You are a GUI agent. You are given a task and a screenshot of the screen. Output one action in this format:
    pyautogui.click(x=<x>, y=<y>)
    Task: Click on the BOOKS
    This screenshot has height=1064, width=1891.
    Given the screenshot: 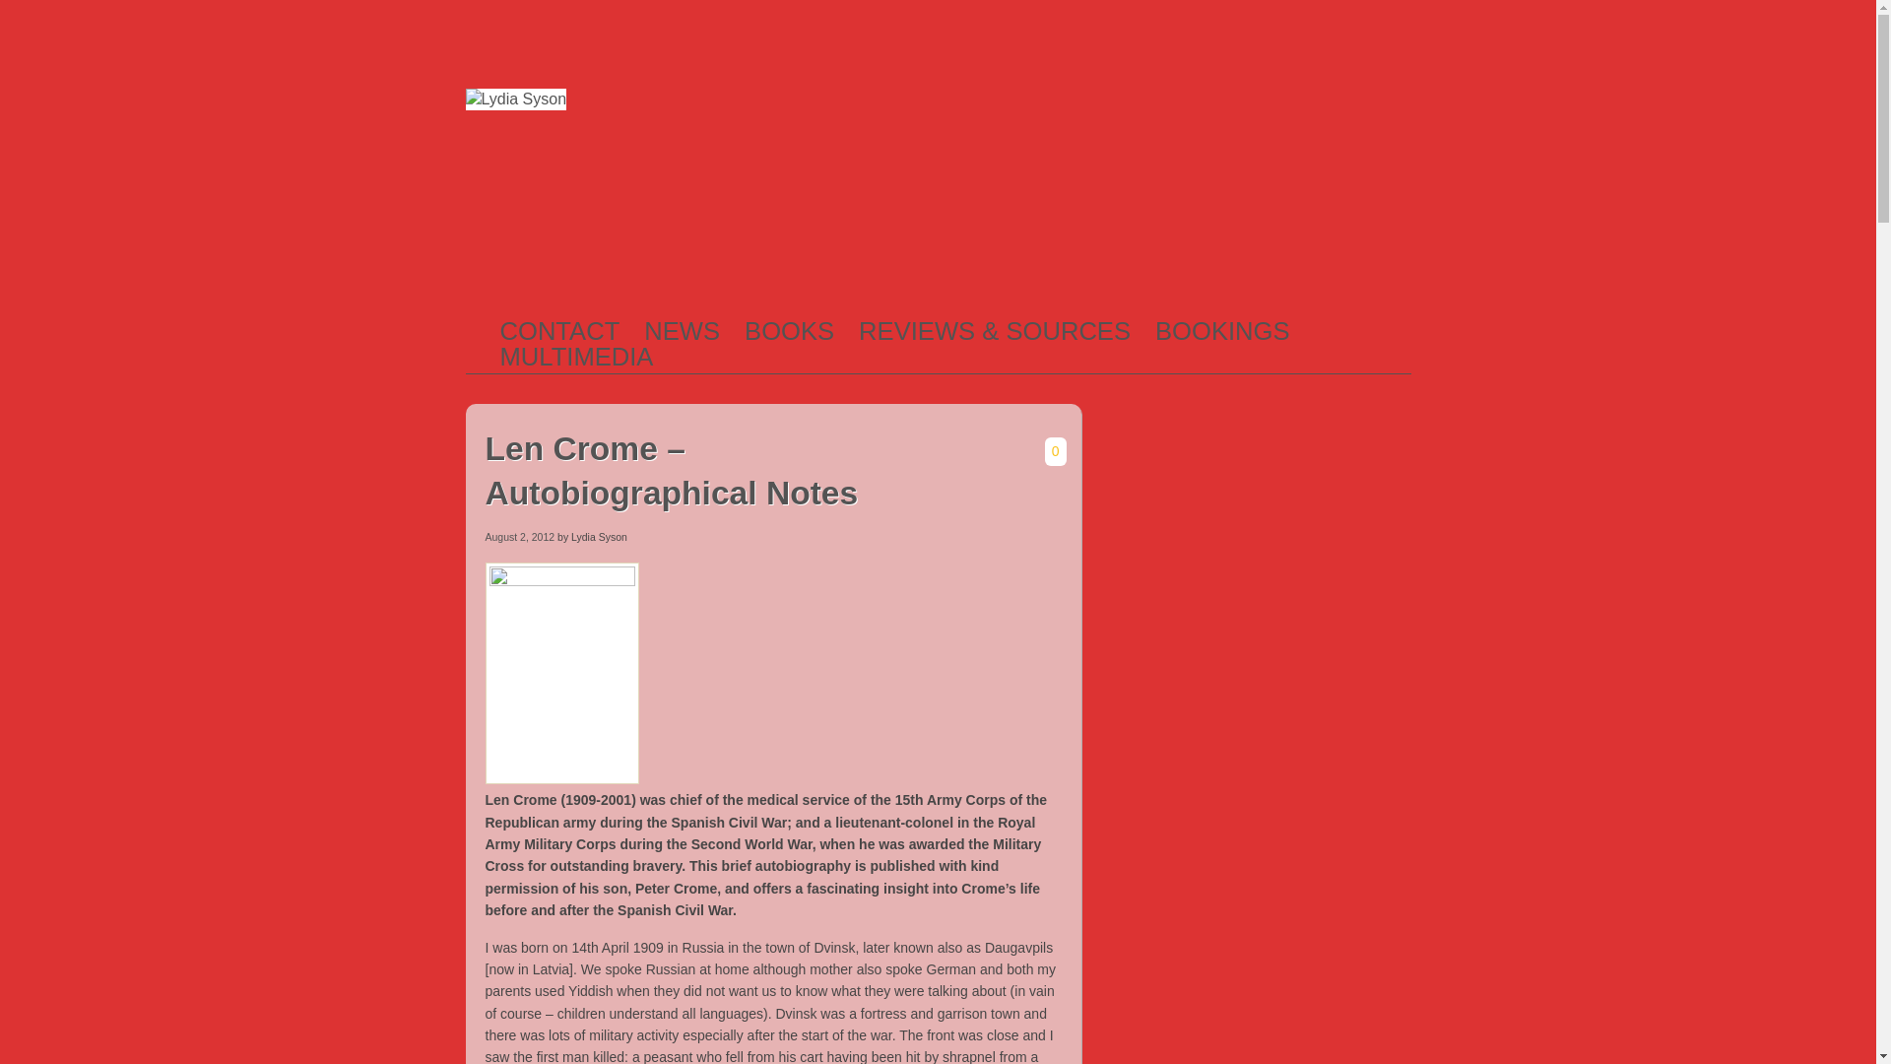 What is the action you would take?
    pyautogui.click(x=789, y=331)
    